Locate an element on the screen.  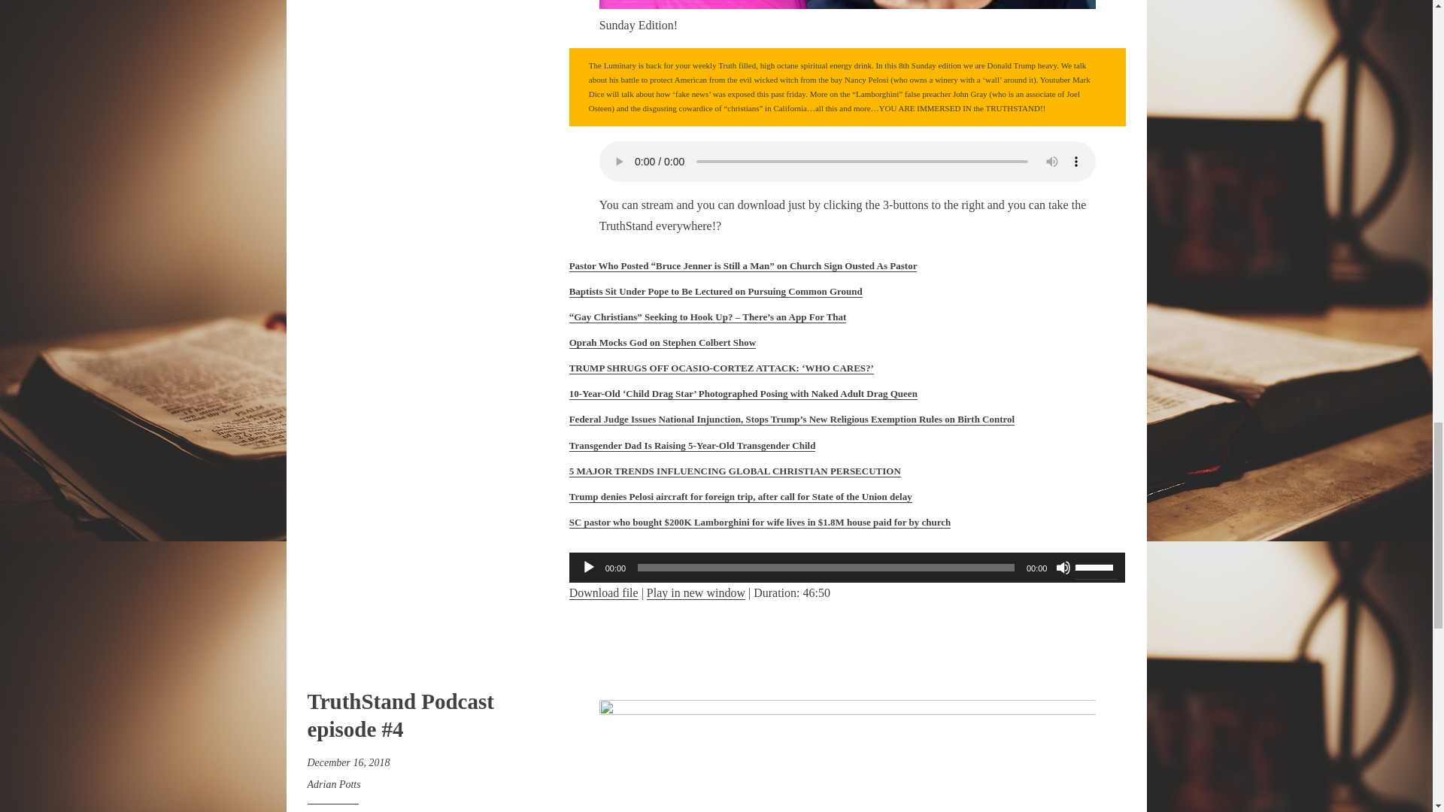
Download file is located at coordinates (603, 592).